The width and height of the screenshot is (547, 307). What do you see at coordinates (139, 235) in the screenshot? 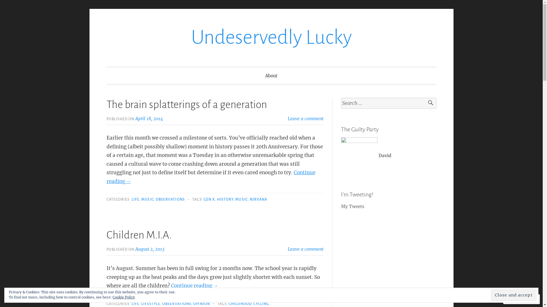
I see `Children M.I.A.` at bounding box center [139, 235].